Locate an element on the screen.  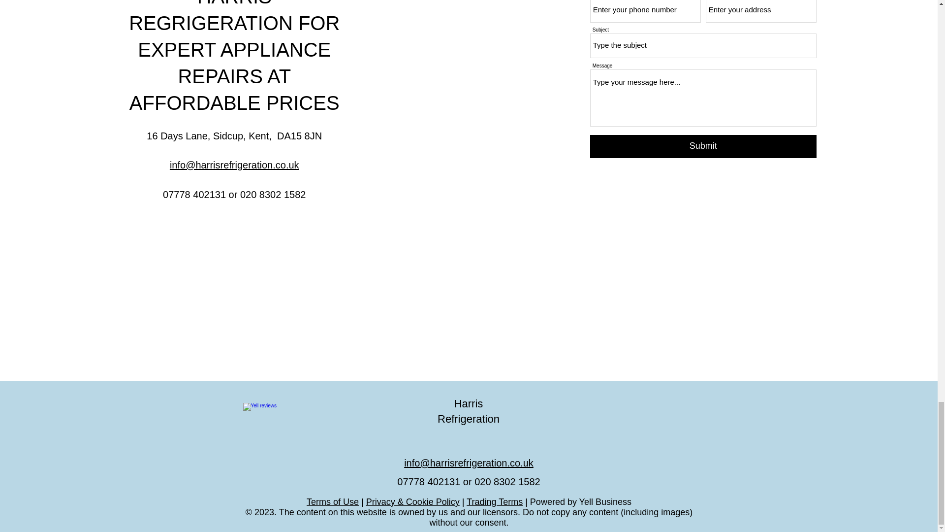
Terms of Use is located at coordinates (333, 501).